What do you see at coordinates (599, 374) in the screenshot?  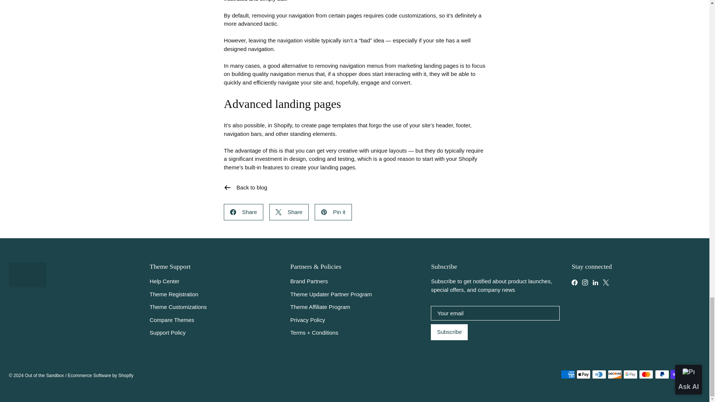 I see `Diners Club` at bounding box center [599, 374].